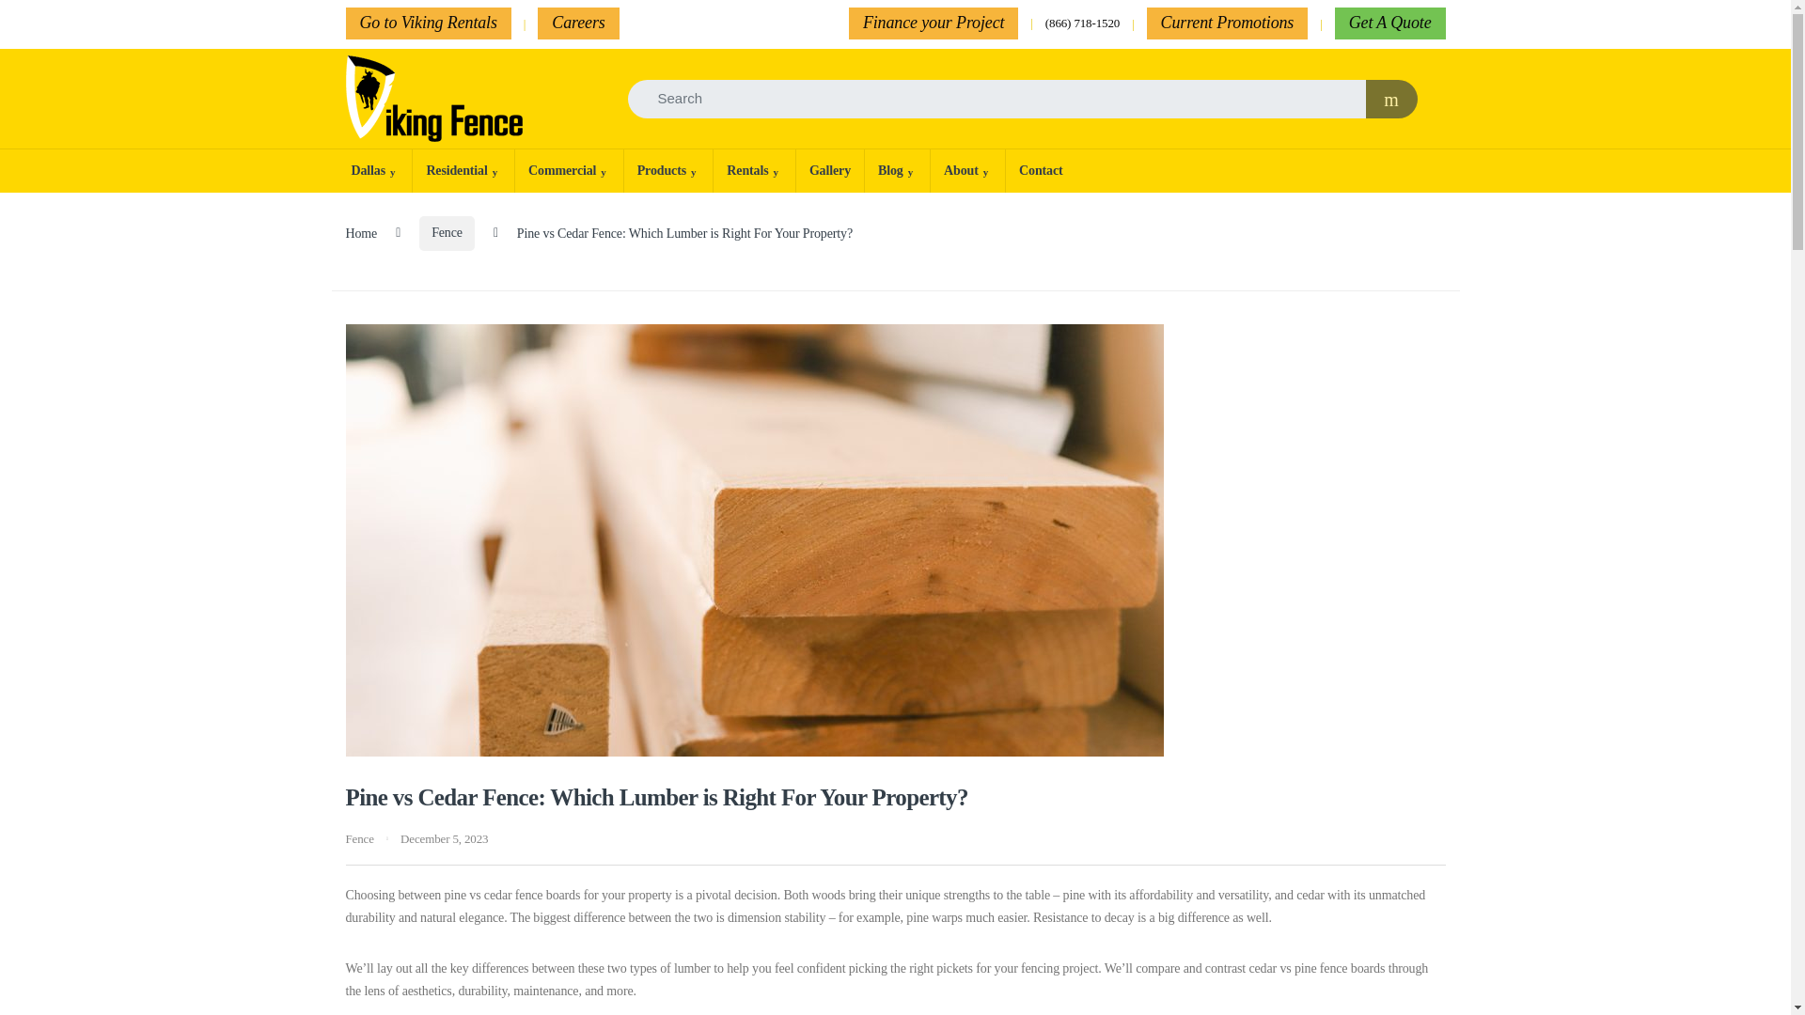  I want to click on Careers, so click(578, 23).